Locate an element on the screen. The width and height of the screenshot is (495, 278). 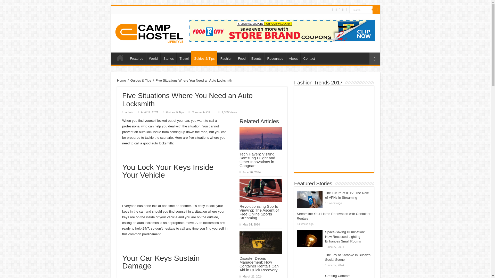
World is located at coordinates (153, 58).